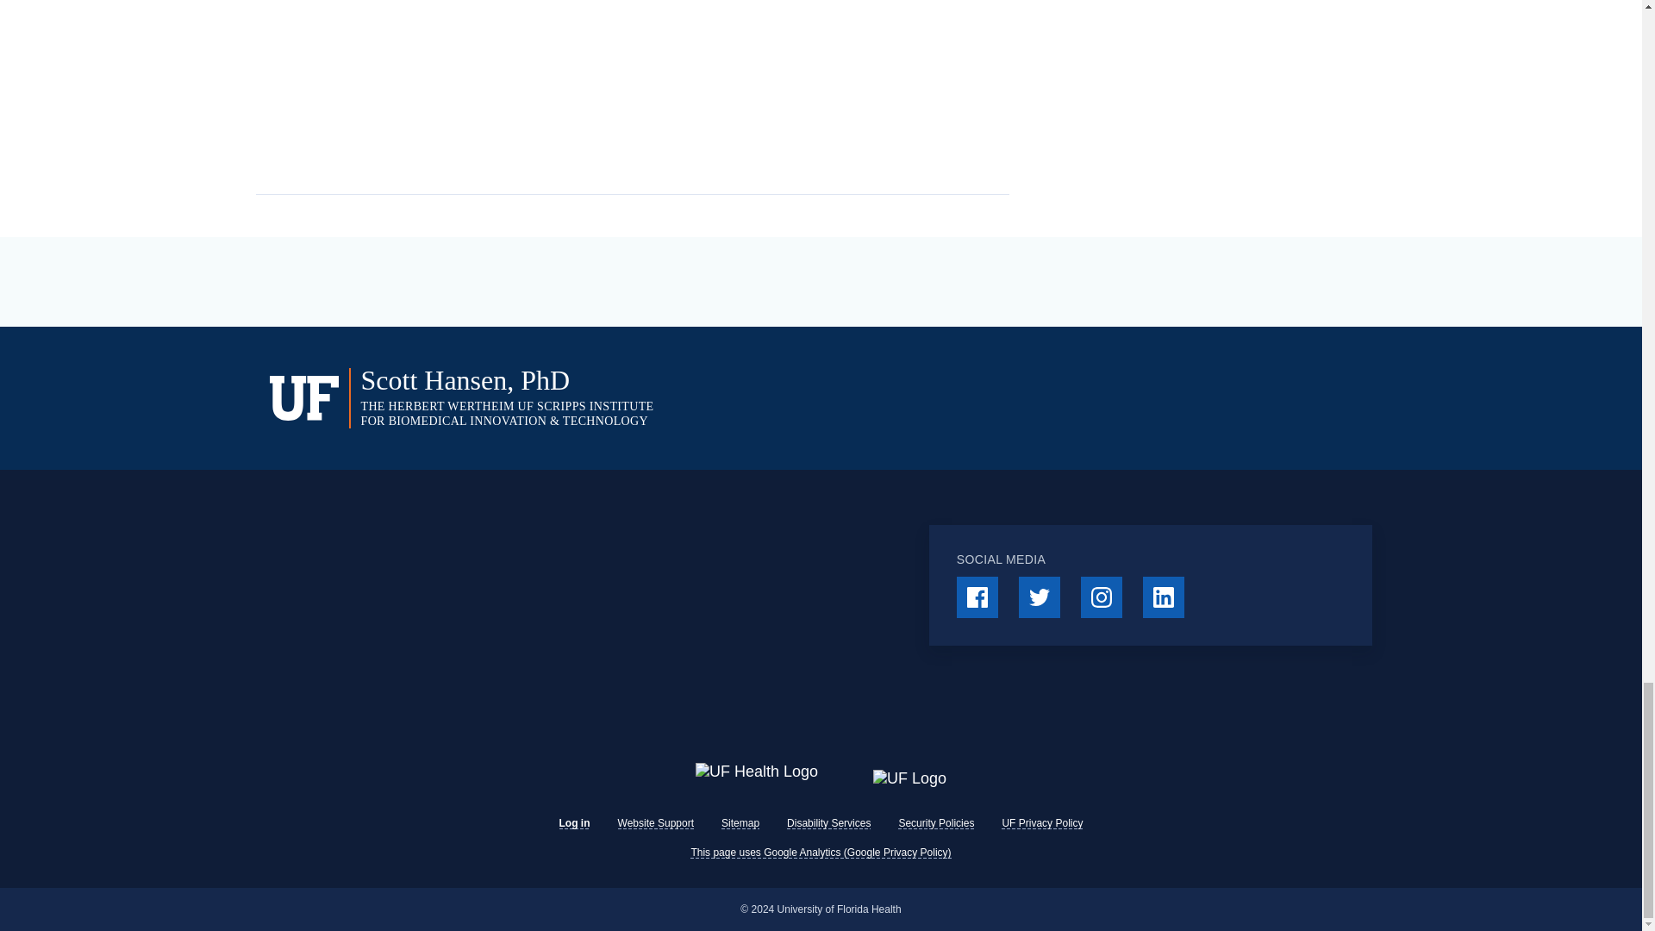 Image resolution: width=1655 pixels, height=931 pixels. I want to click on Instagram, so click(1101, 597).